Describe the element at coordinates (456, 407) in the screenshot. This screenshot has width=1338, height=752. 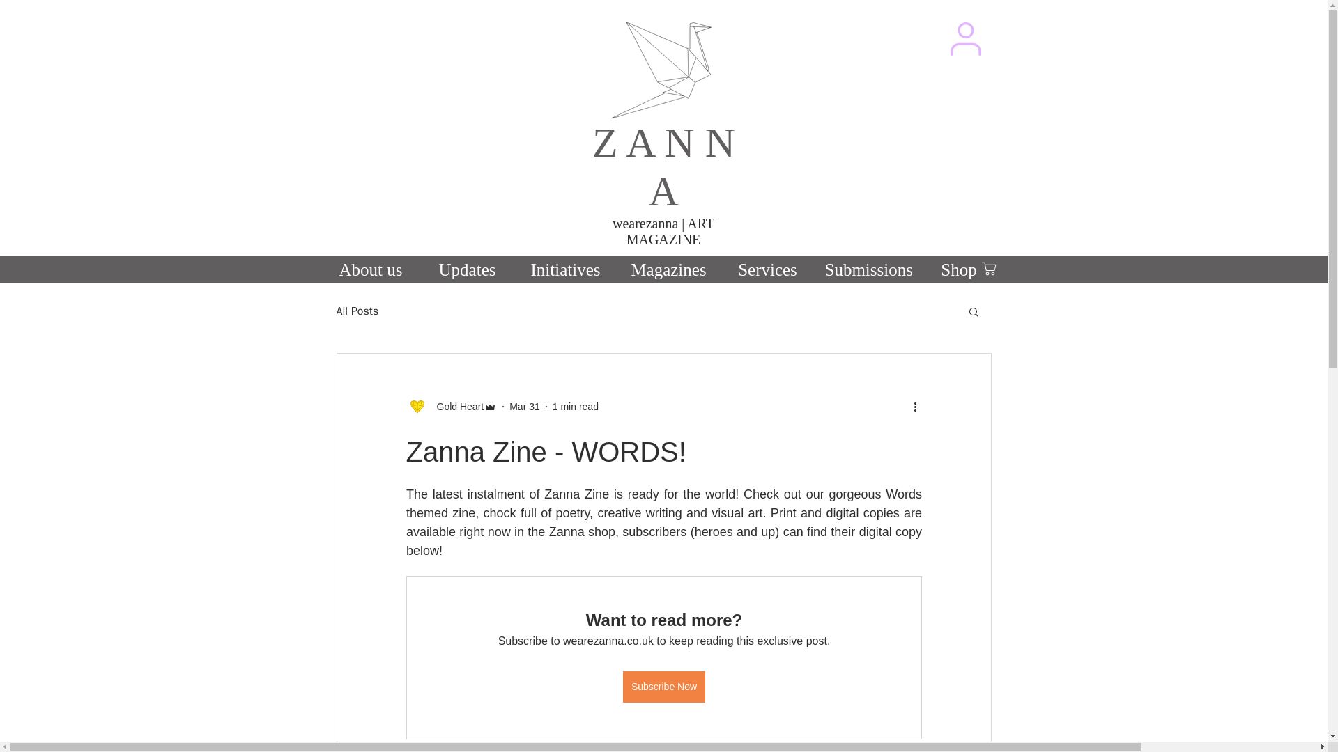
I see `Gold Heart` at that location.